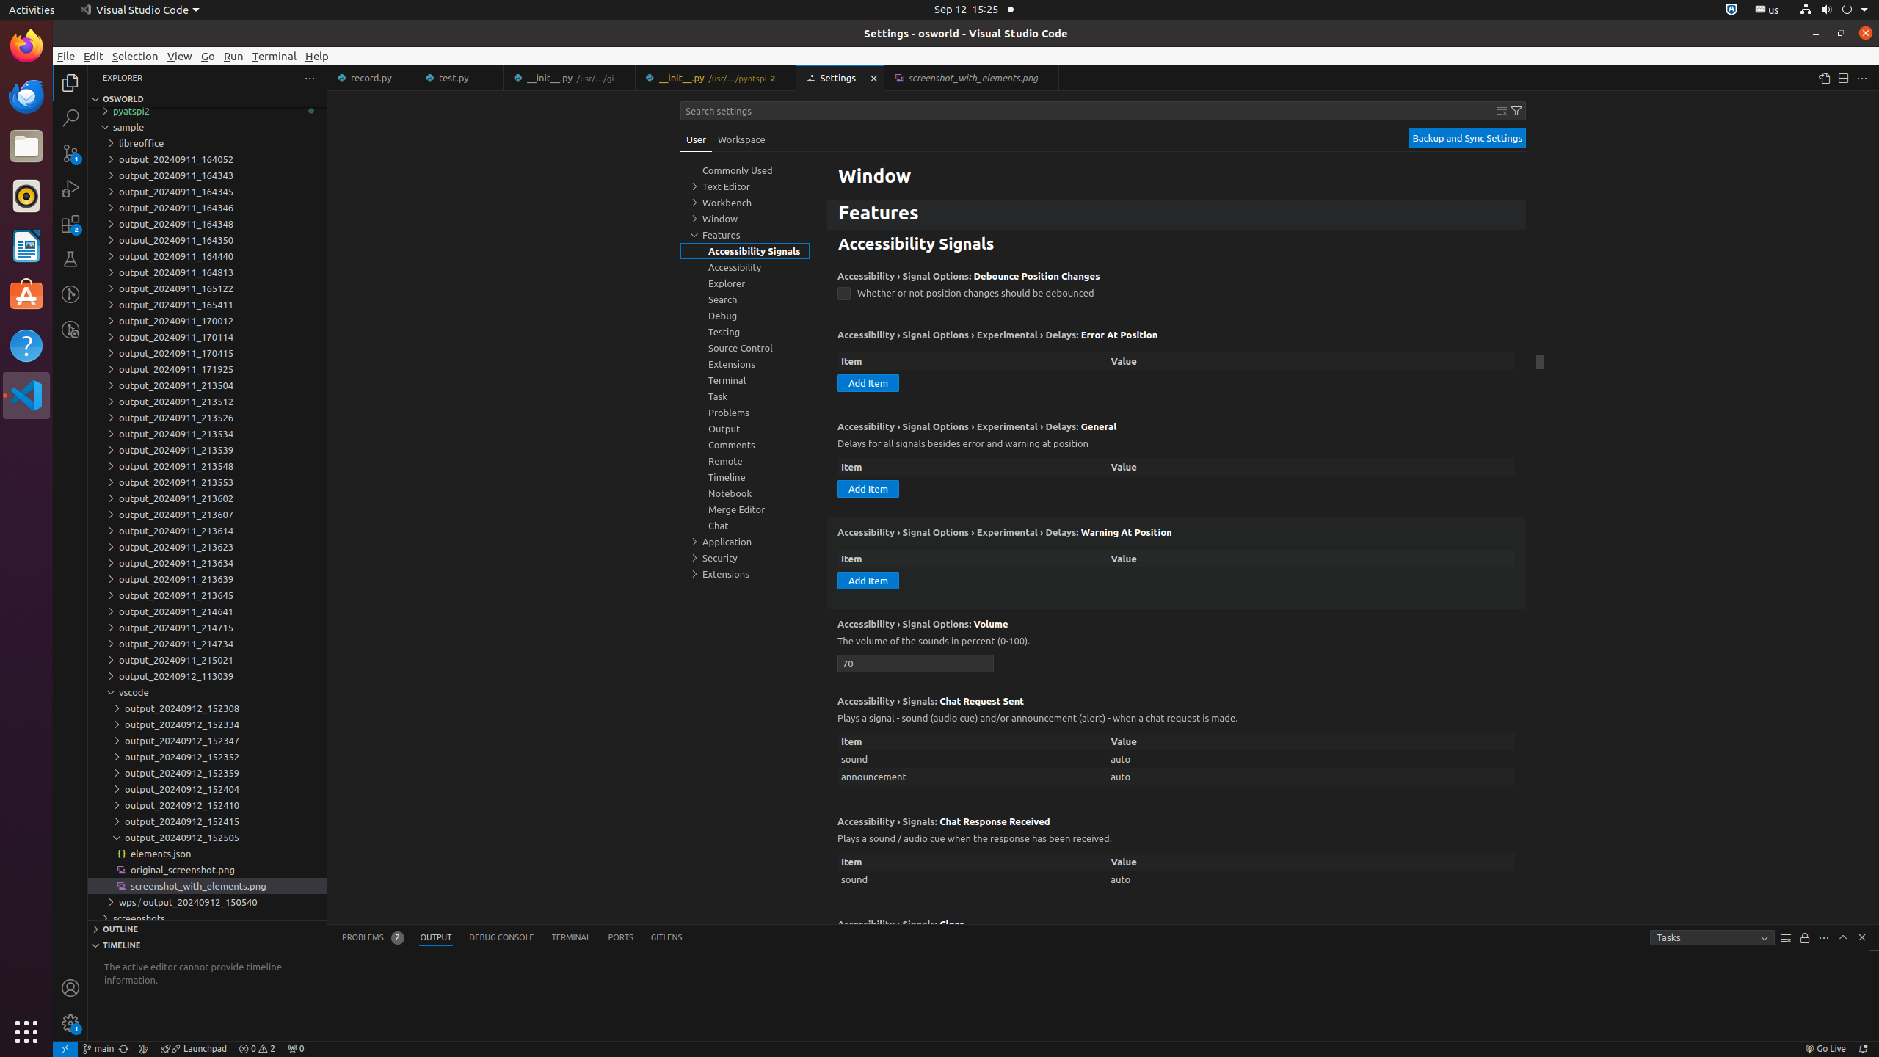 The height and width of the screenshot is (1057, 1879). Describe the element at coordinates (207, 305) in the screenshot. I see `output_20240911_165411` at that location.